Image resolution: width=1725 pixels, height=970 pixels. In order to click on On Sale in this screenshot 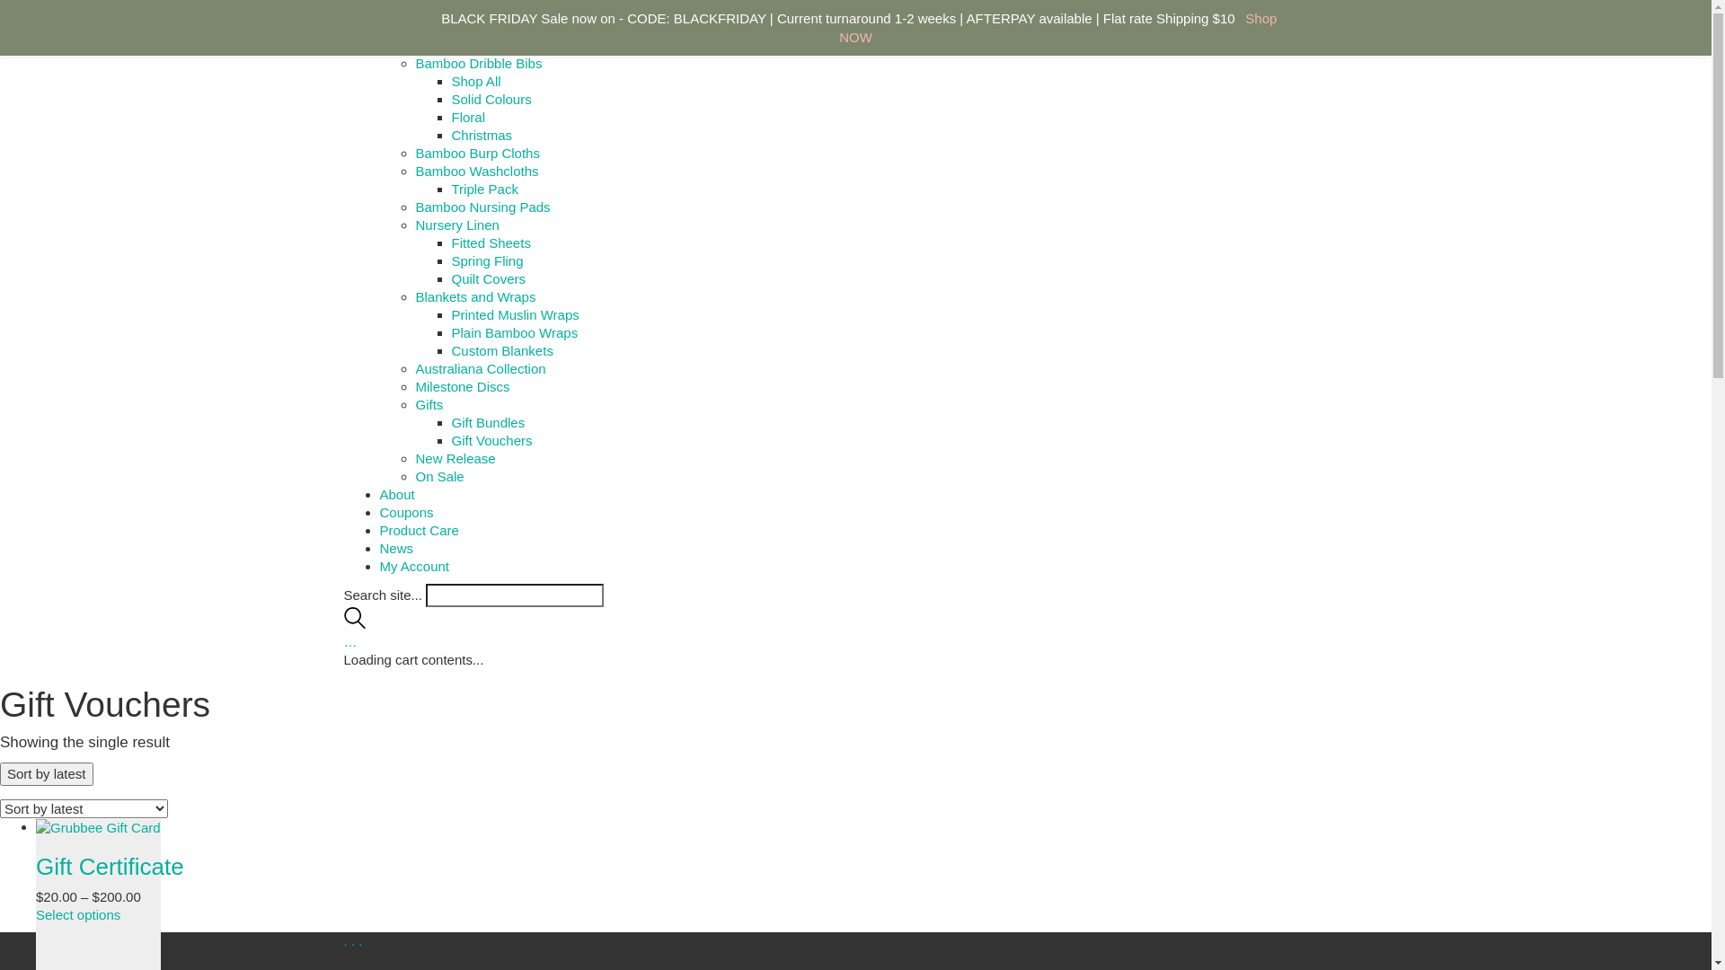, I will do `click(439, 476)`.